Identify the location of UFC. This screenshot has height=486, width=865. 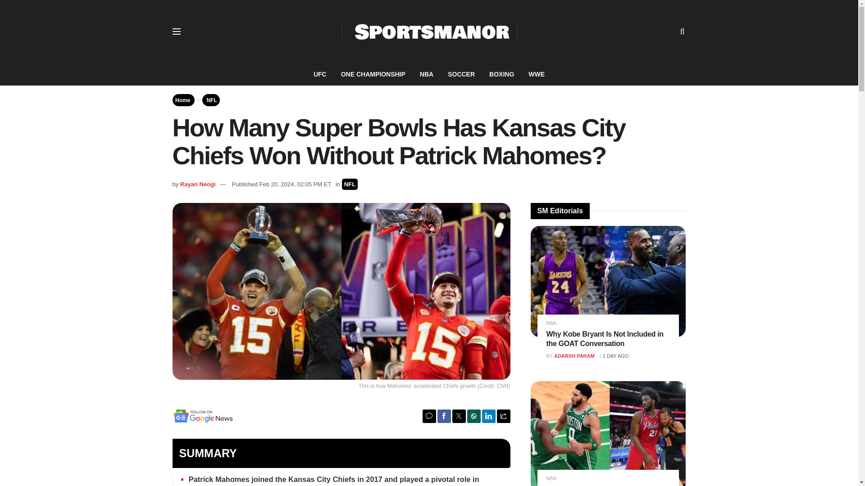
(320, 74).